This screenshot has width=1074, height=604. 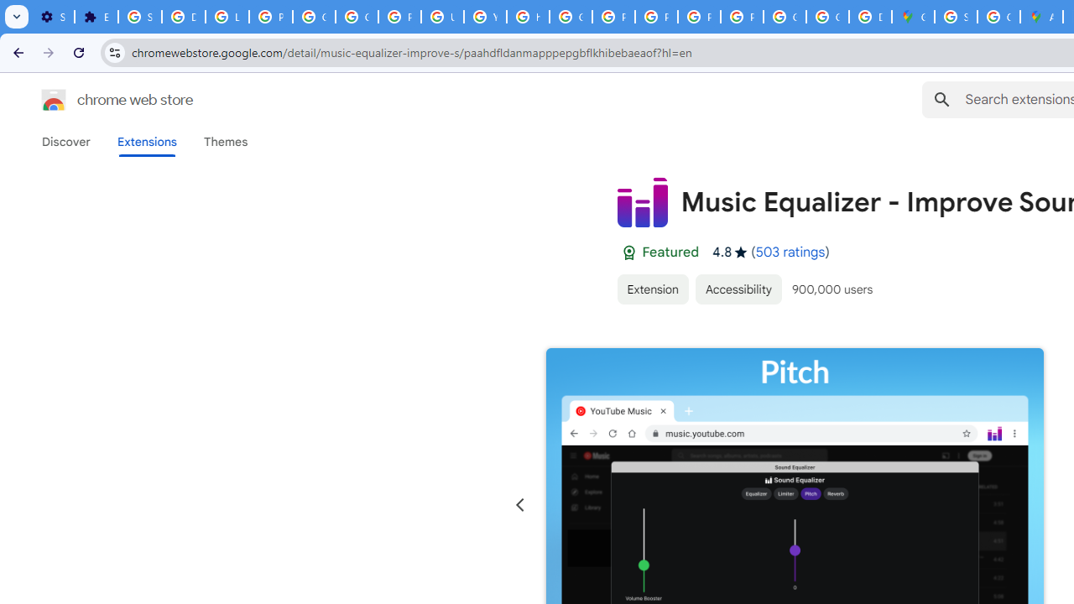 What do you see at coordinates (520, 505) in the screenshot?
I see `Previous slide` at bounding box center [520, 505].